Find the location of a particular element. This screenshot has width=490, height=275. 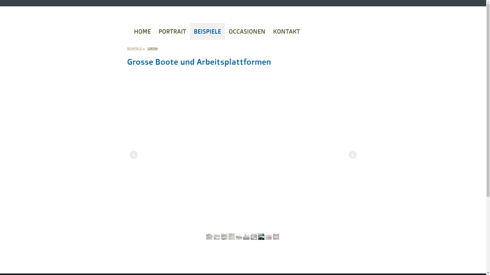

BEISPIELE is located at coordinates (207, 31).